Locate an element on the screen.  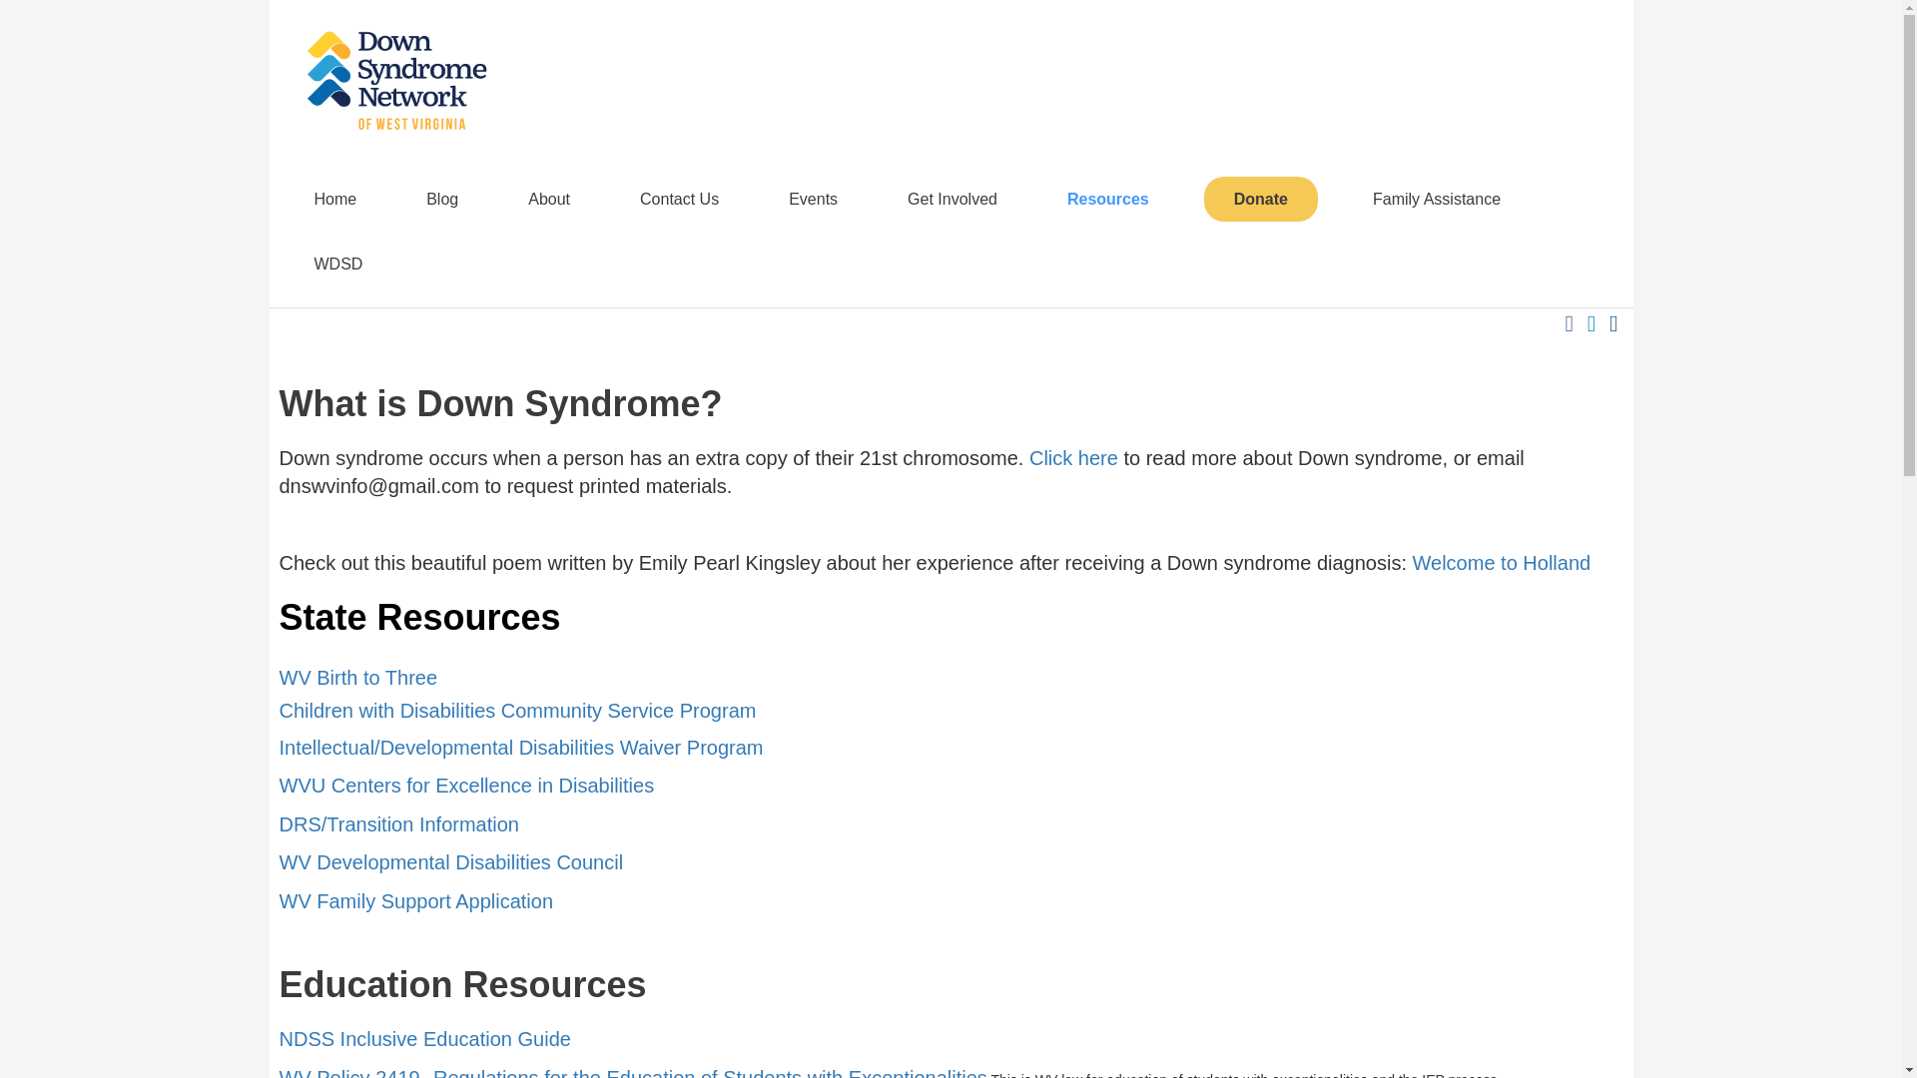
About is located at coordinates (549, 198).